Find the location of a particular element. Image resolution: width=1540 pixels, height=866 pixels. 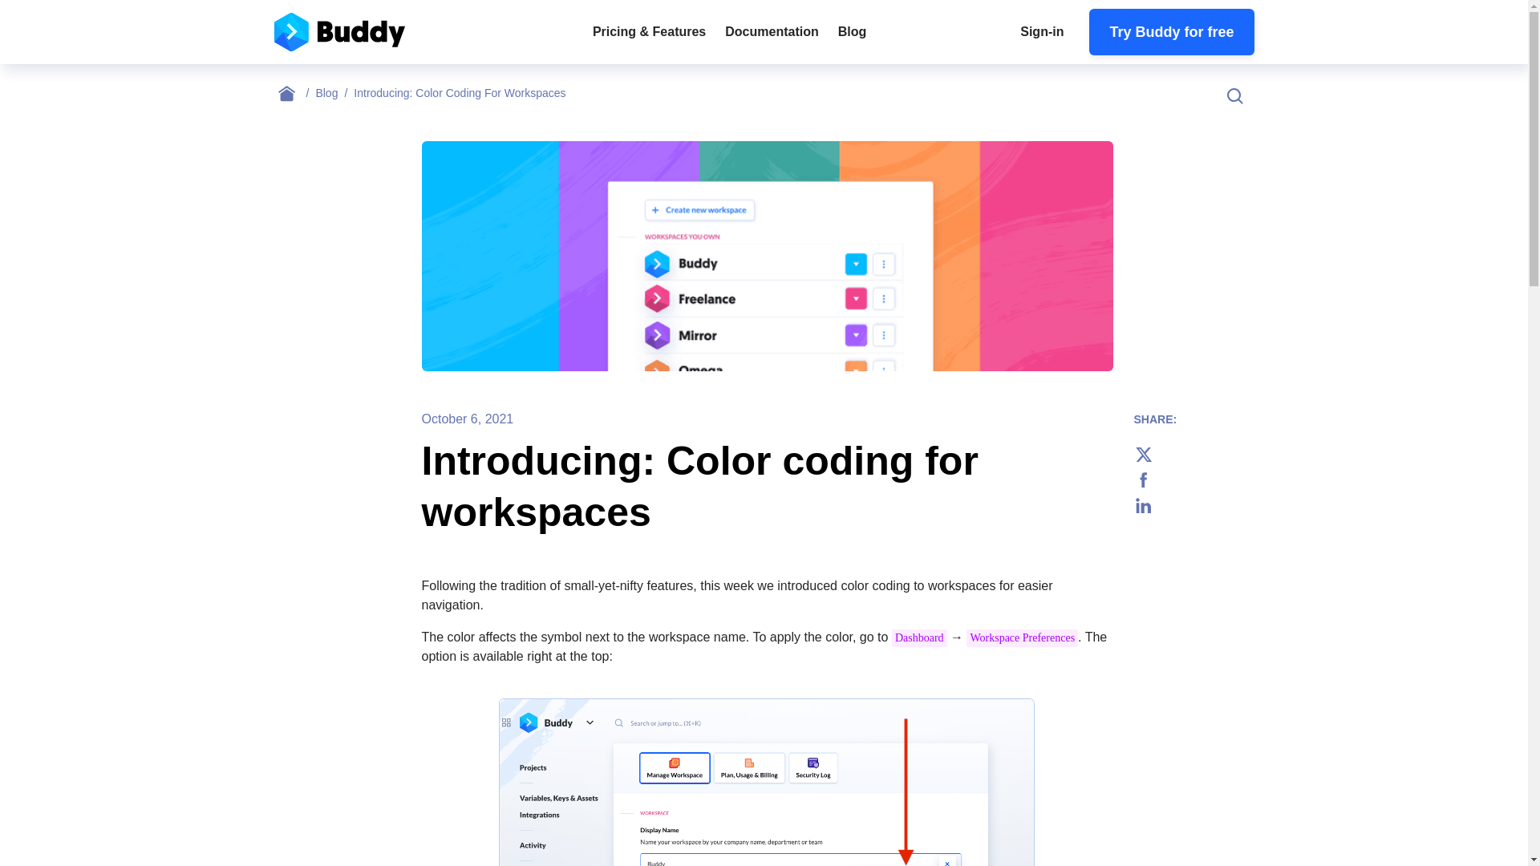

Try Buddy for free is located at coordinates (1171, 32).